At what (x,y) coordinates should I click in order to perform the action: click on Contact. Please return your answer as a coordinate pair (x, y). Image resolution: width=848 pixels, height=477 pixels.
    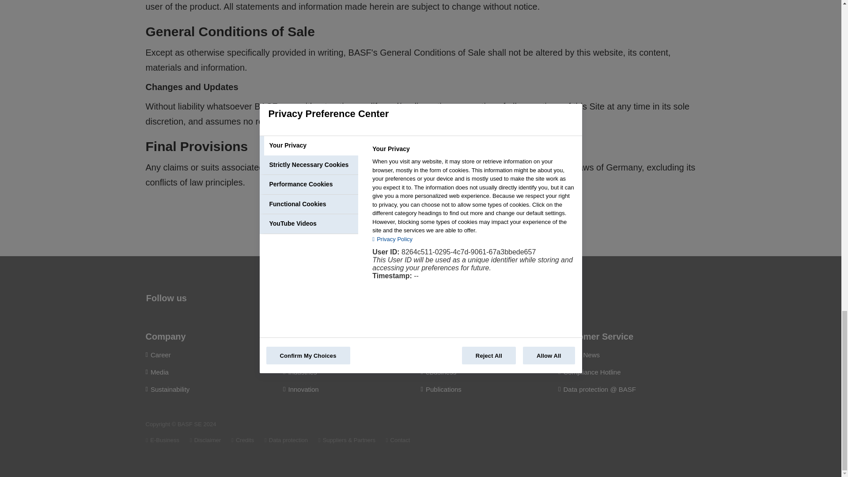
    Looking at the image, I should click on (398, 440).